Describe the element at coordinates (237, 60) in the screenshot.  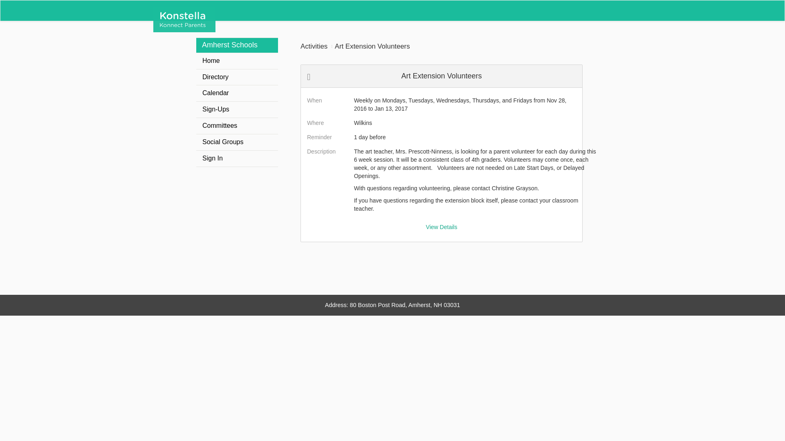
I see `Home` at that location.